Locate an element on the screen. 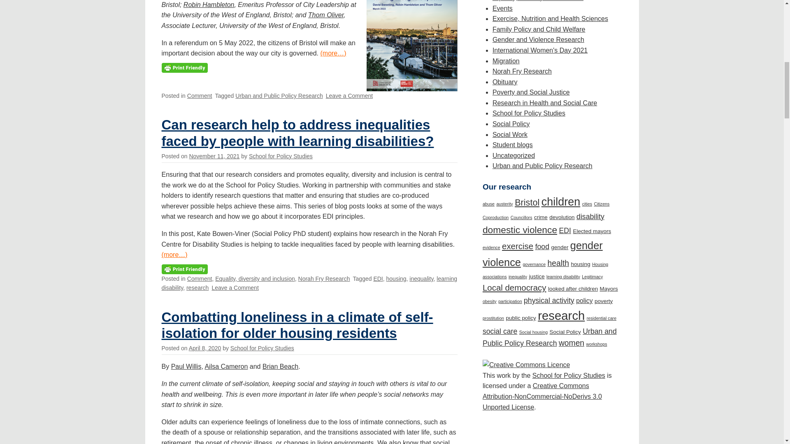 Image resolution: width=790 pixels, height=444 pixels. School for Policy Studies is located at coordinates (281, 156).